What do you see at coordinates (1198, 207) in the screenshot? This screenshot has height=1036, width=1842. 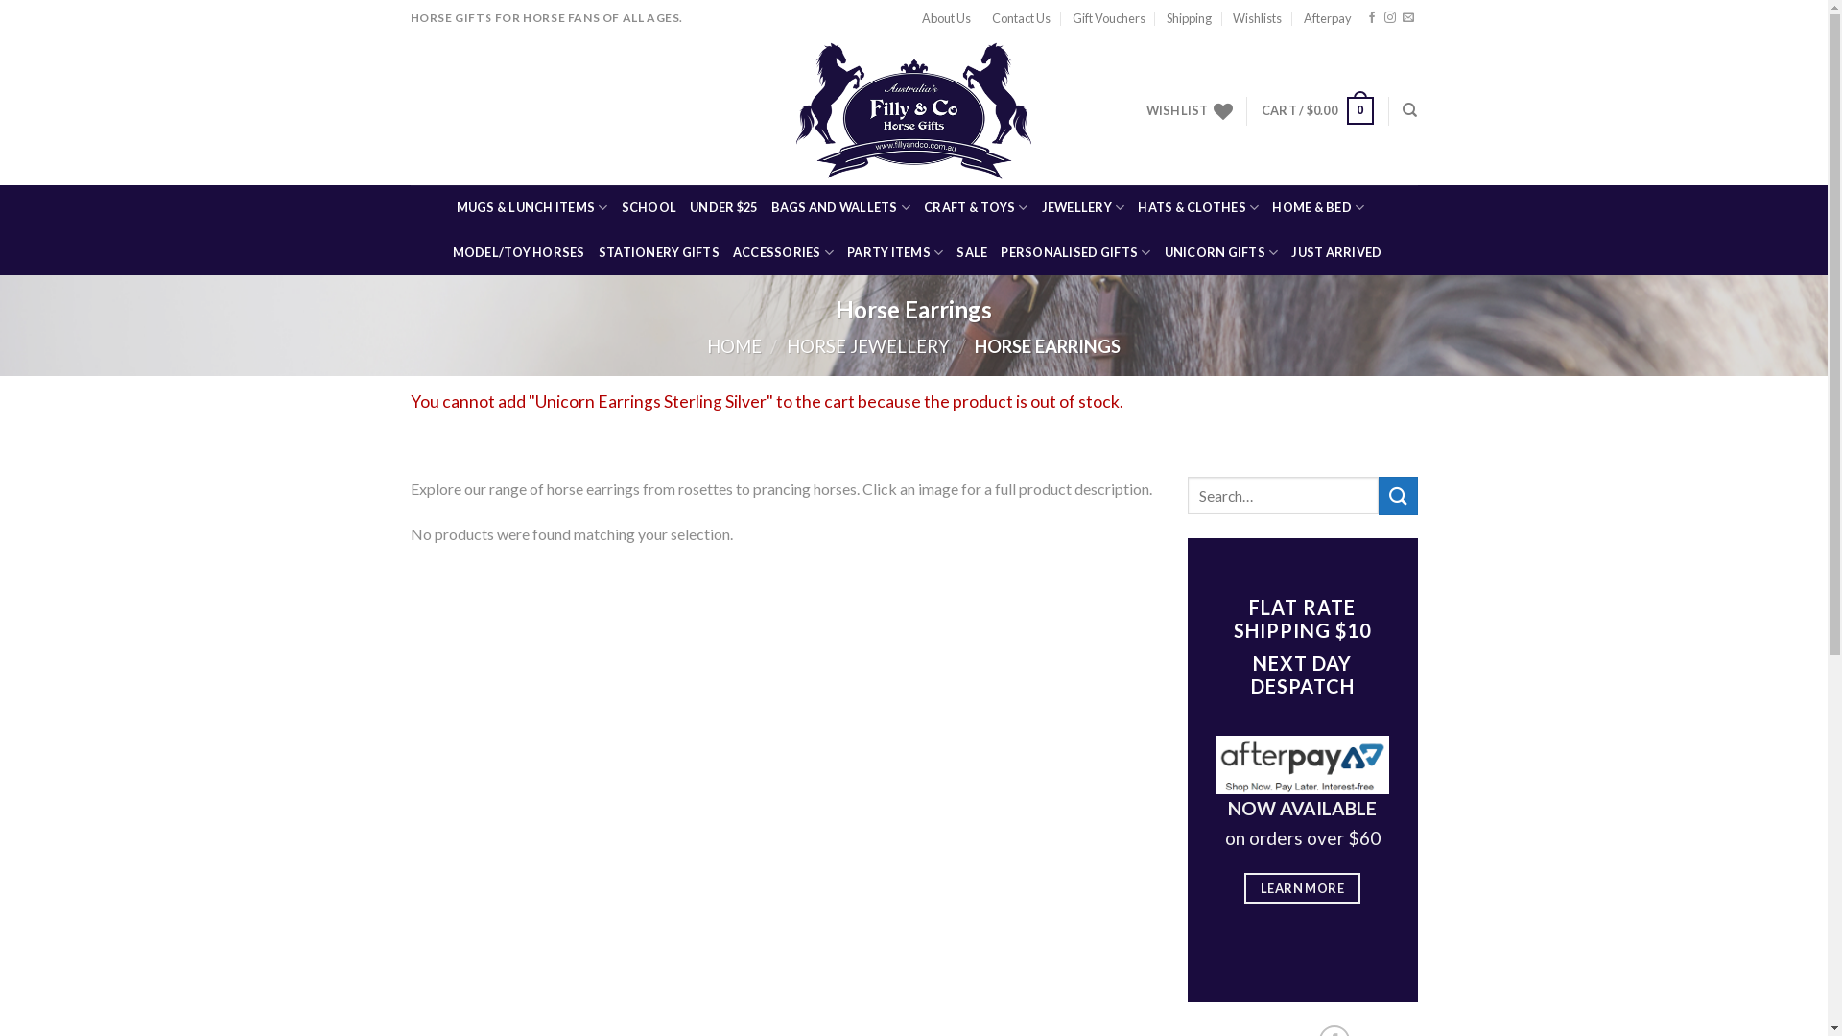 I see `HATS & CLOTHES` at bounding box center [1198, 207].